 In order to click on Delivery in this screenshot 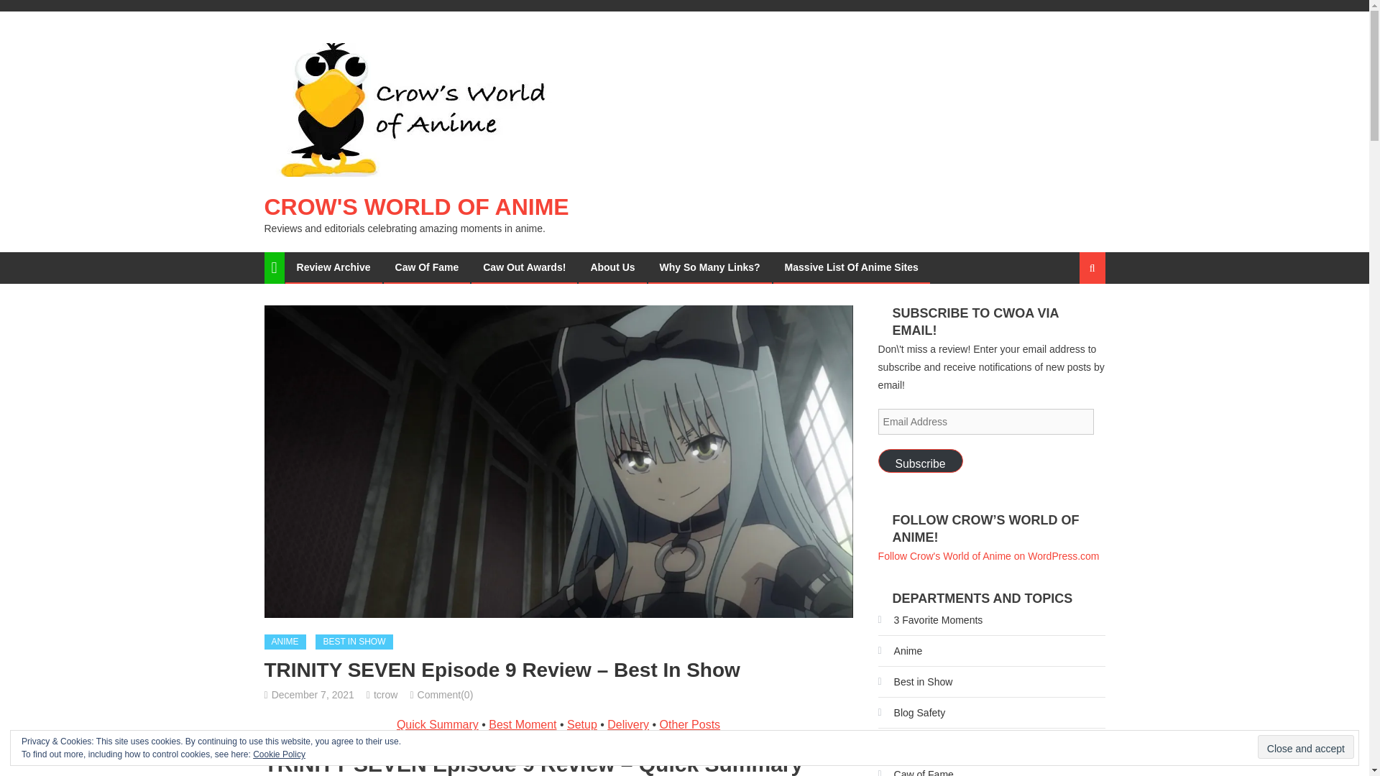, I will do `click(627, 724)`.